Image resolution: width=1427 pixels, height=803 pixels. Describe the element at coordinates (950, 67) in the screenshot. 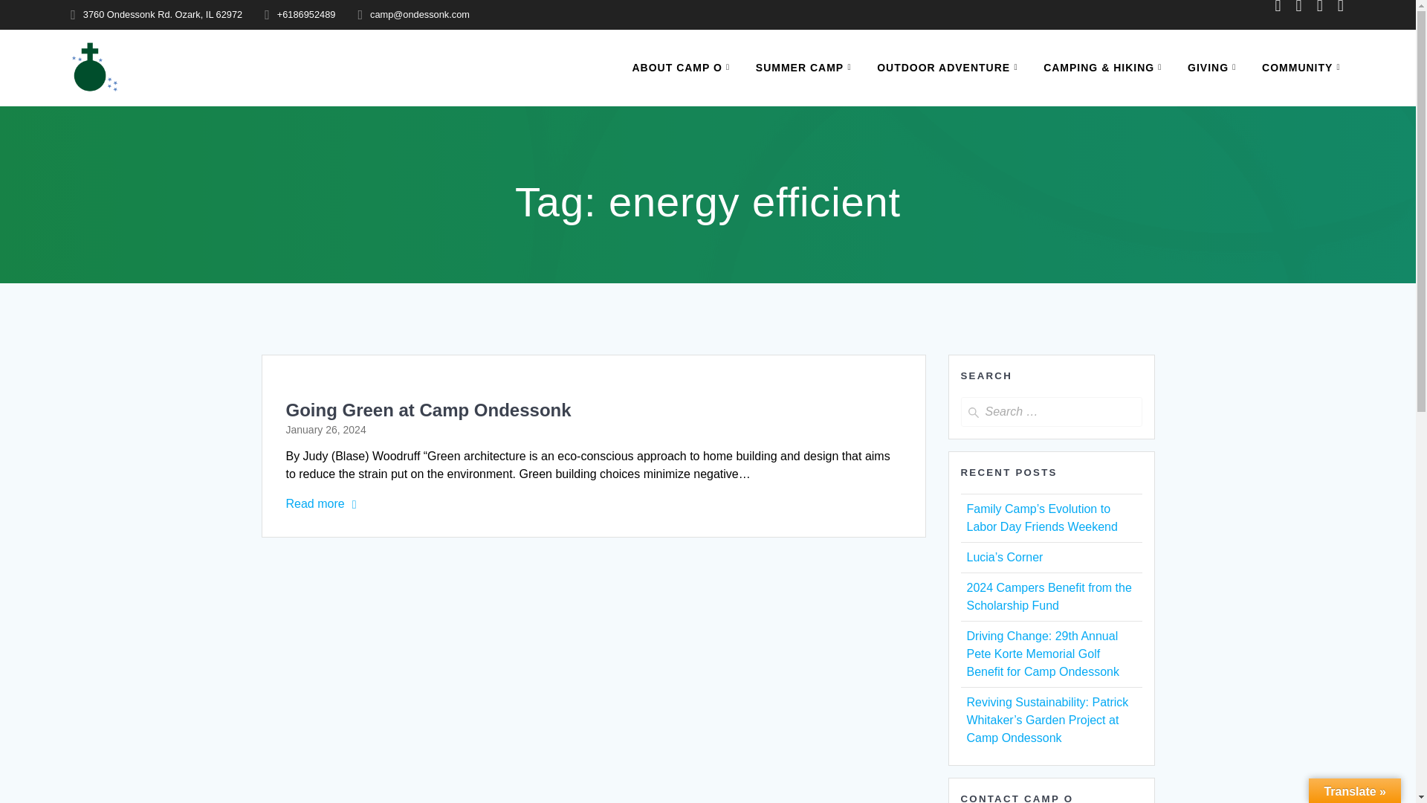

I see `OUTDOOR ADVENTURE` at that location.